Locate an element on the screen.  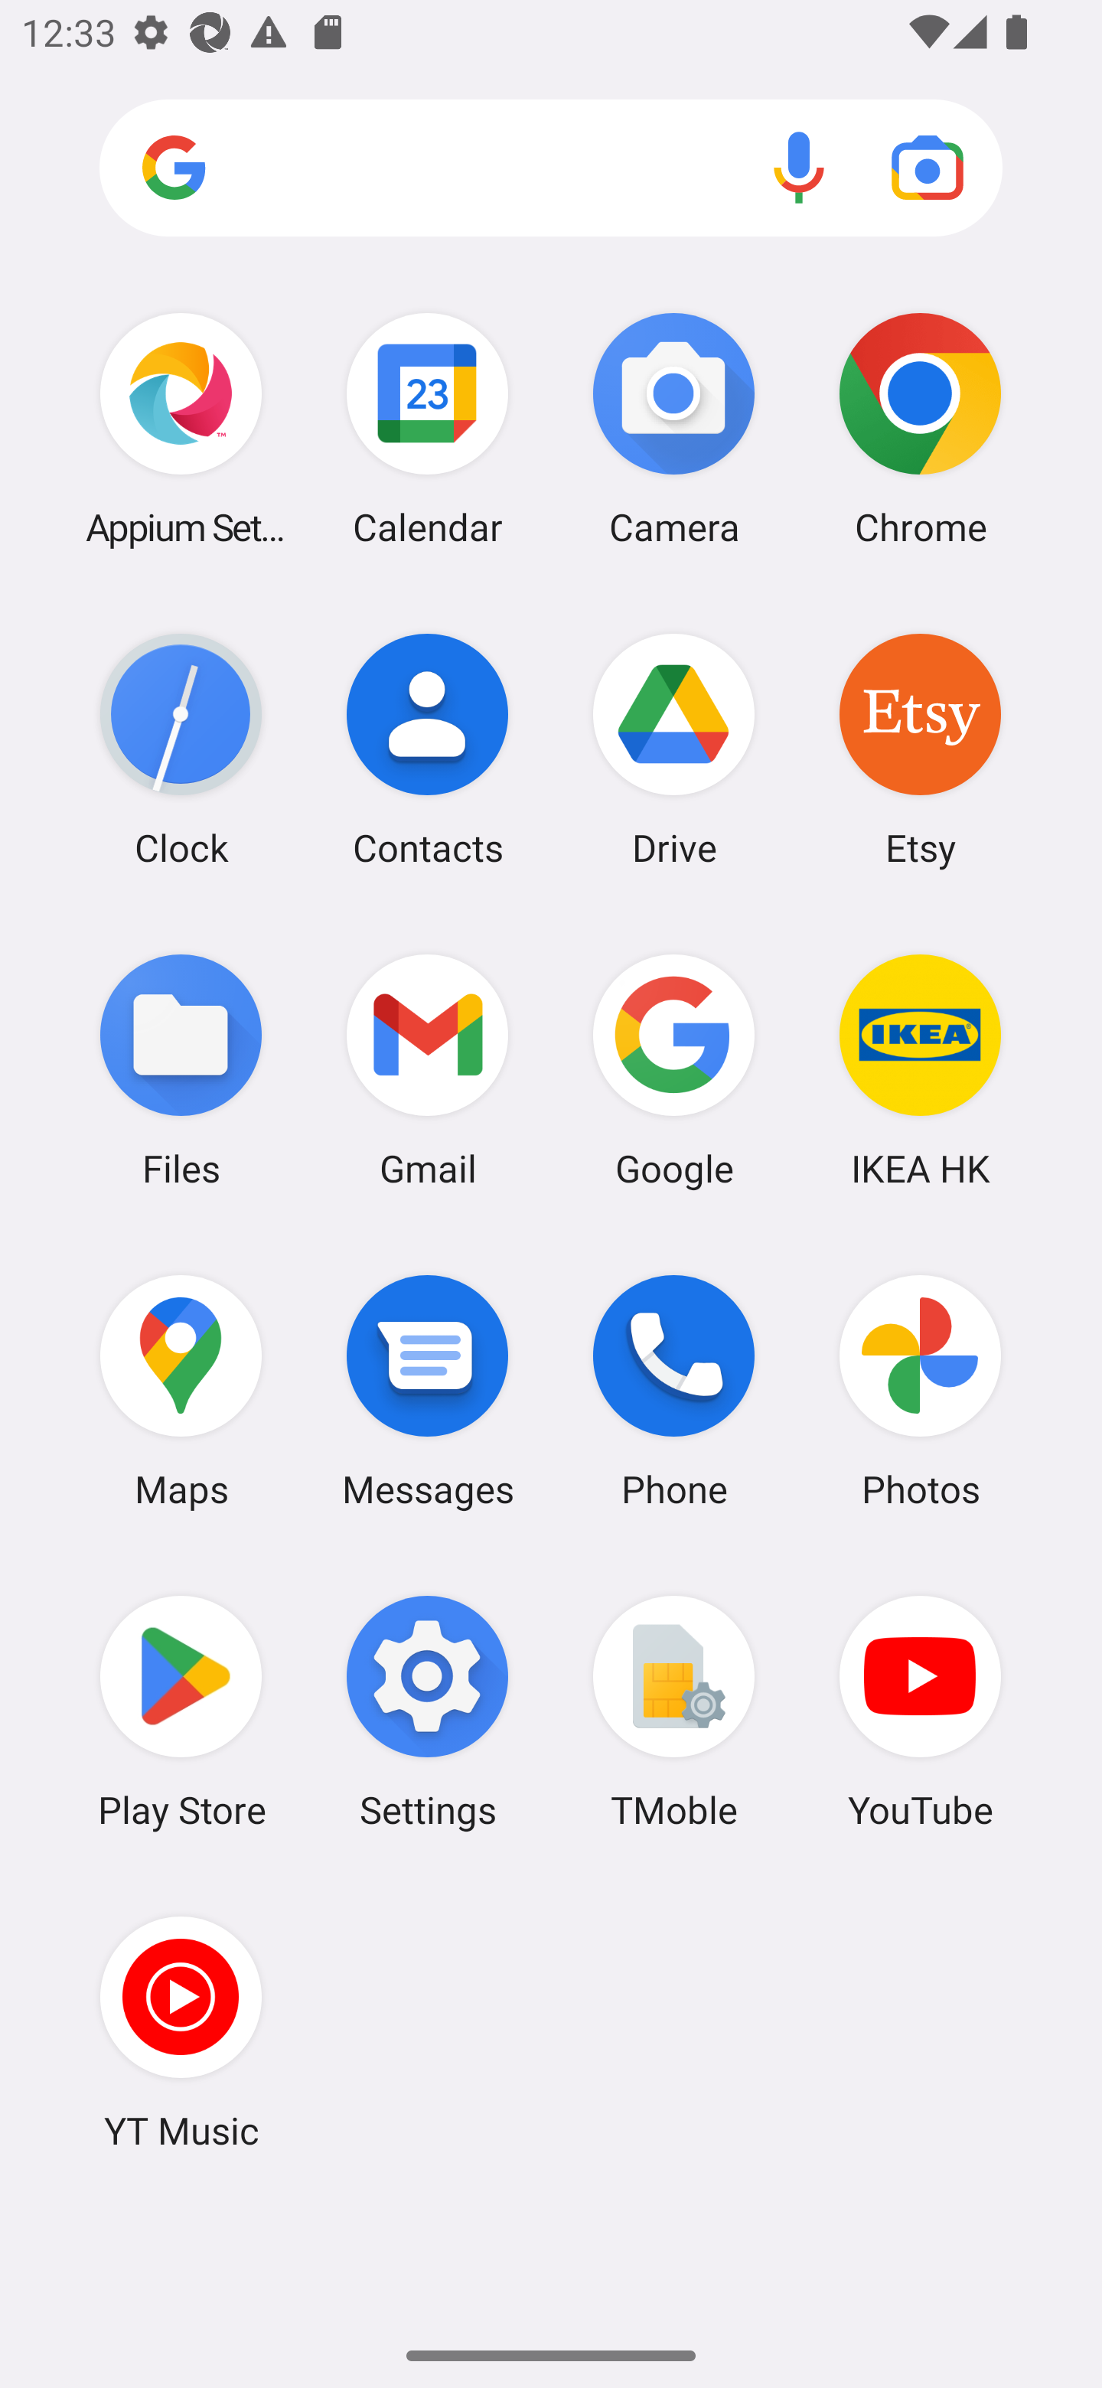
TMoble is located at coordinates (674, 1712).